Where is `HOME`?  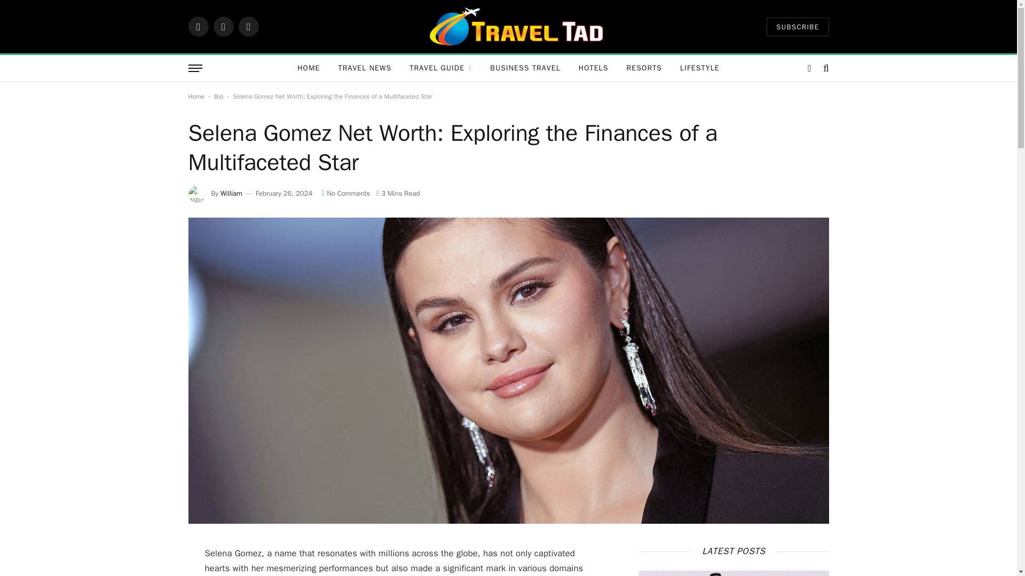 HOME is located at coordinates (309, 68).